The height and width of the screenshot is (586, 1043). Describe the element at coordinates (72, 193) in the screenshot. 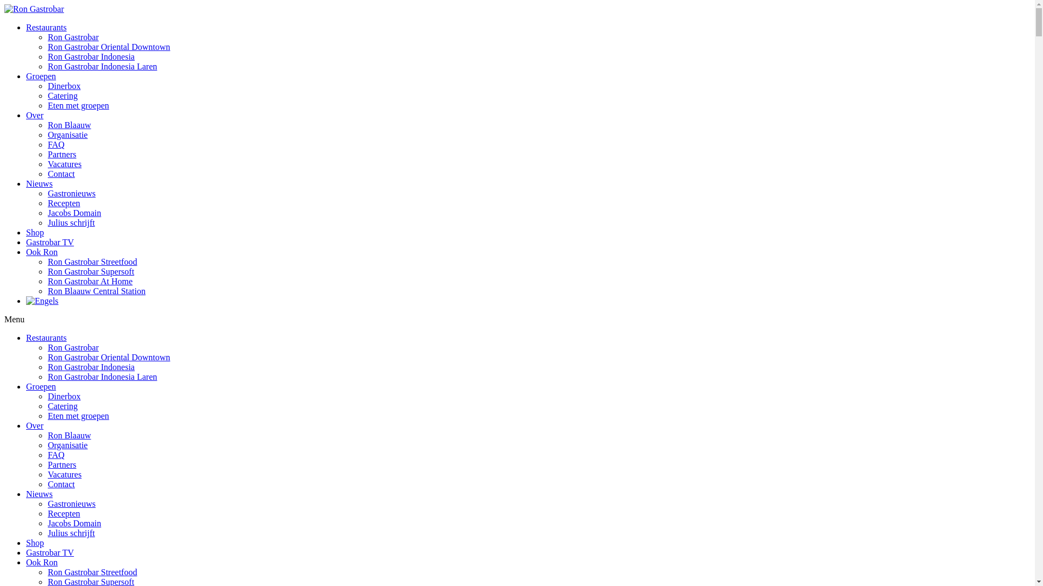

I see `Gastronieuws` at that location.